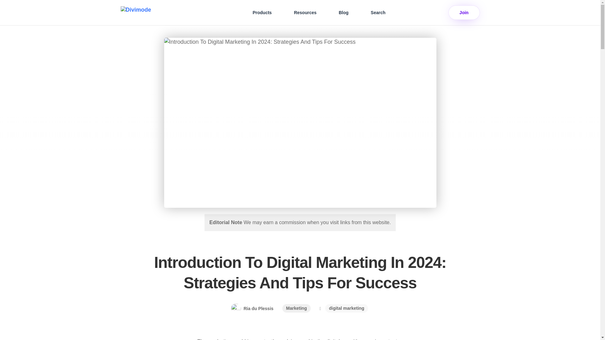 This screenshot has width=605, height=340. What do you see at coordinates (262, 13) in the screenshot?
I see `Products` at bounding box center [262, 13].